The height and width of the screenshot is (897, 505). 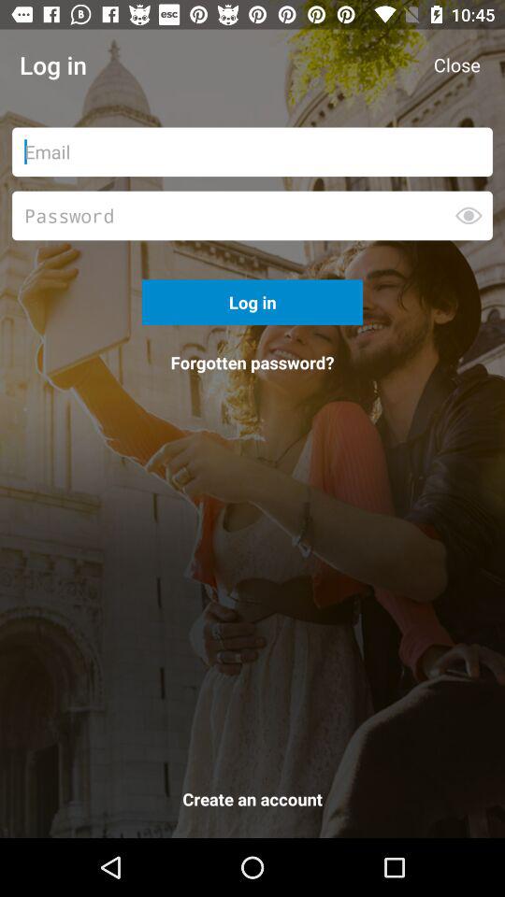 What do you see at coordinates (252, 363) in the screenshot?
I see `jump to the forgotten password? icon` at bounding box center [252, 363].